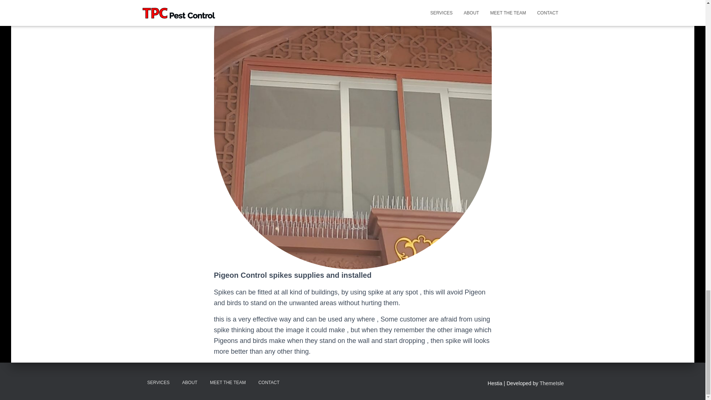 This screenshot has height=400, width=711. What do you see at coordinates (190, 383) in the screenshot?
I see `ABOUT` at bounding box center [190, 383].